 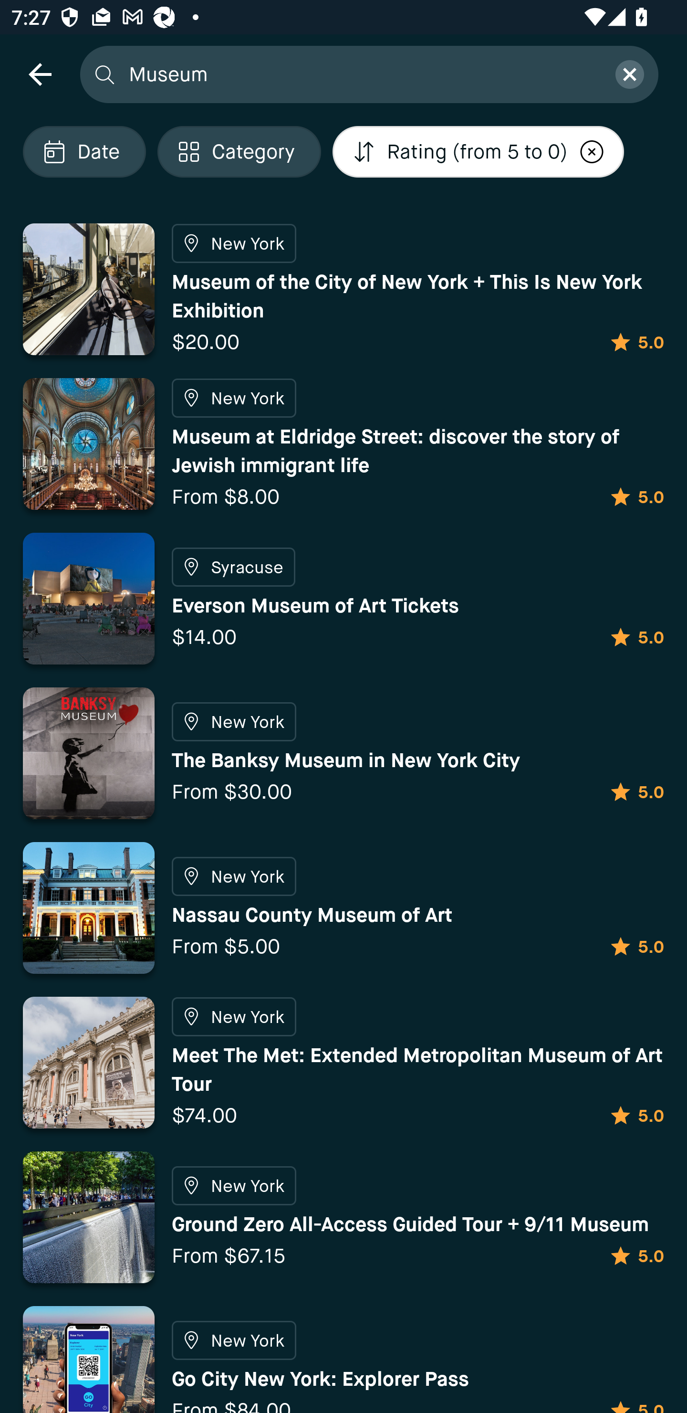 What do you see at coordinates (362, 74) in the screenshot?
I see `Museum` at bounding box center [362, 74].